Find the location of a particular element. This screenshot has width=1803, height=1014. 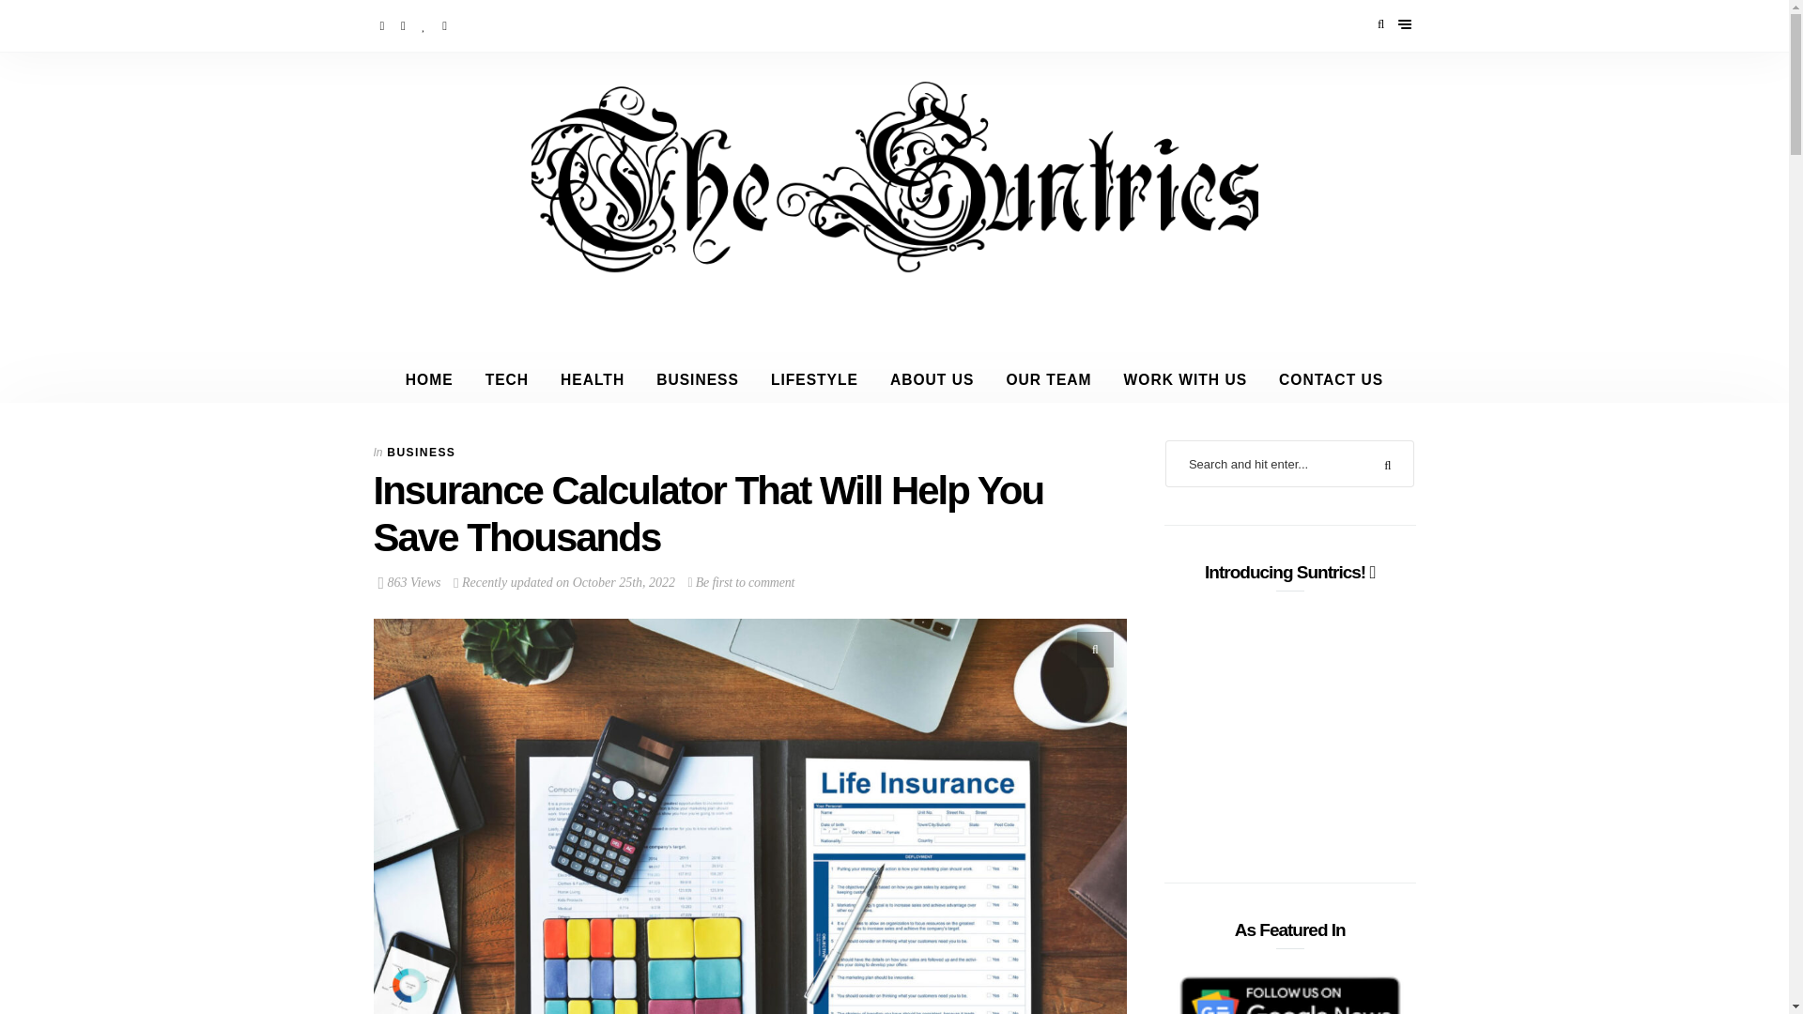

Facebook is located at coordinates (383, 25).